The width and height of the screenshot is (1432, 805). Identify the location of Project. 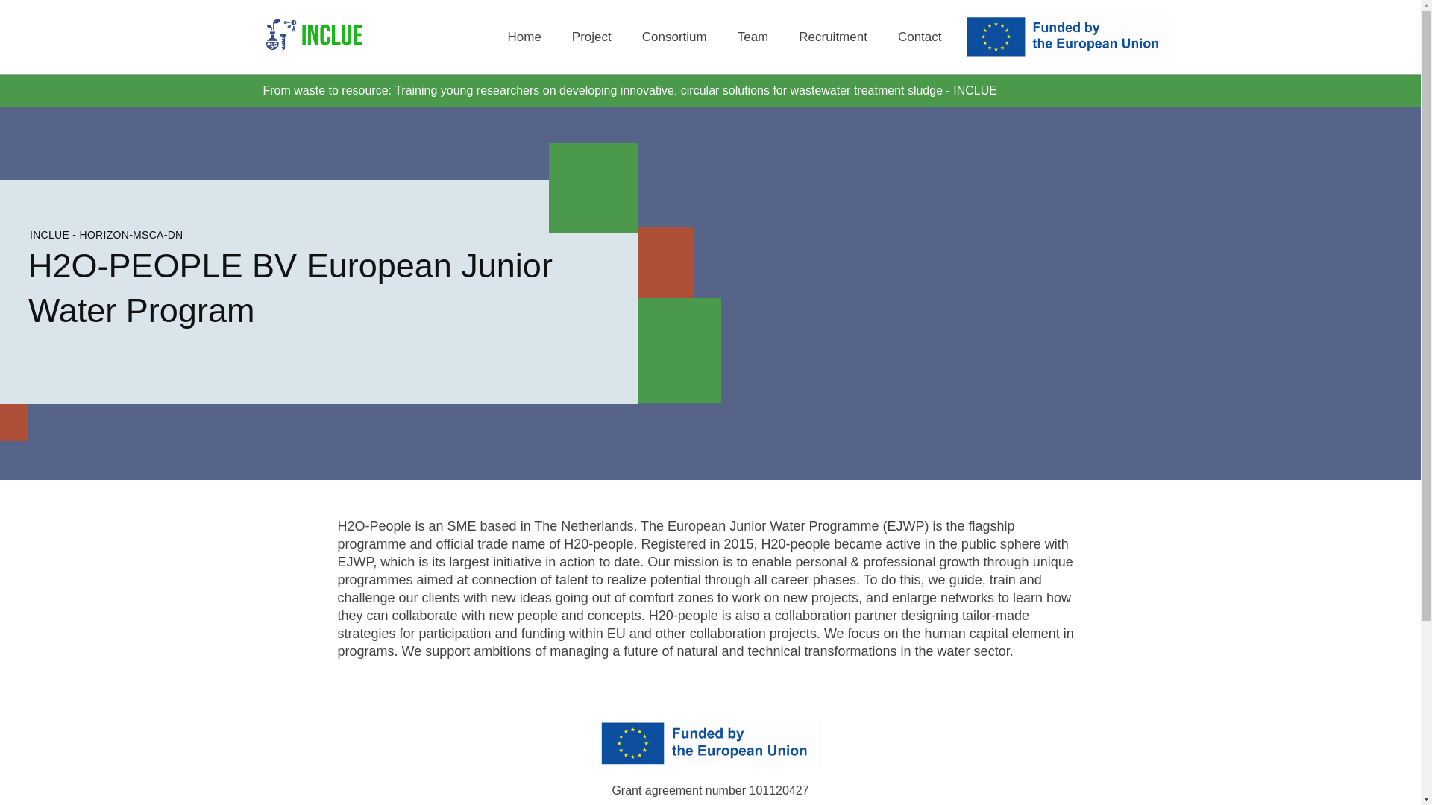
(591, 37).